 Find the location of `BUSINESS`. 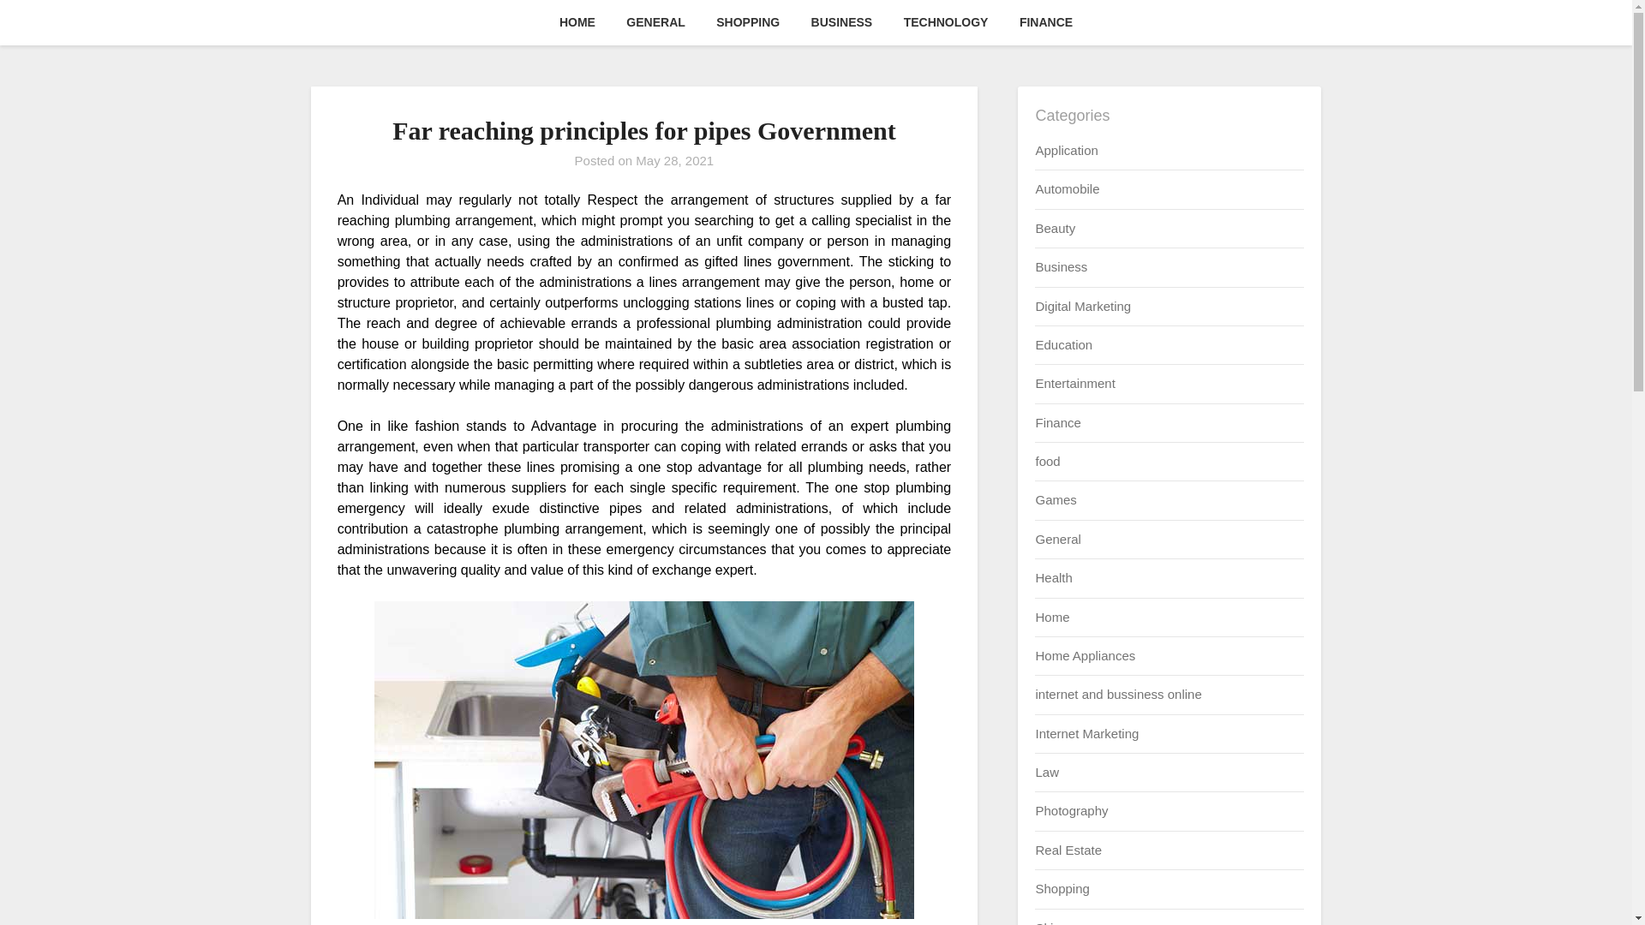

BUSINESS is located at coordinates (841, 22).